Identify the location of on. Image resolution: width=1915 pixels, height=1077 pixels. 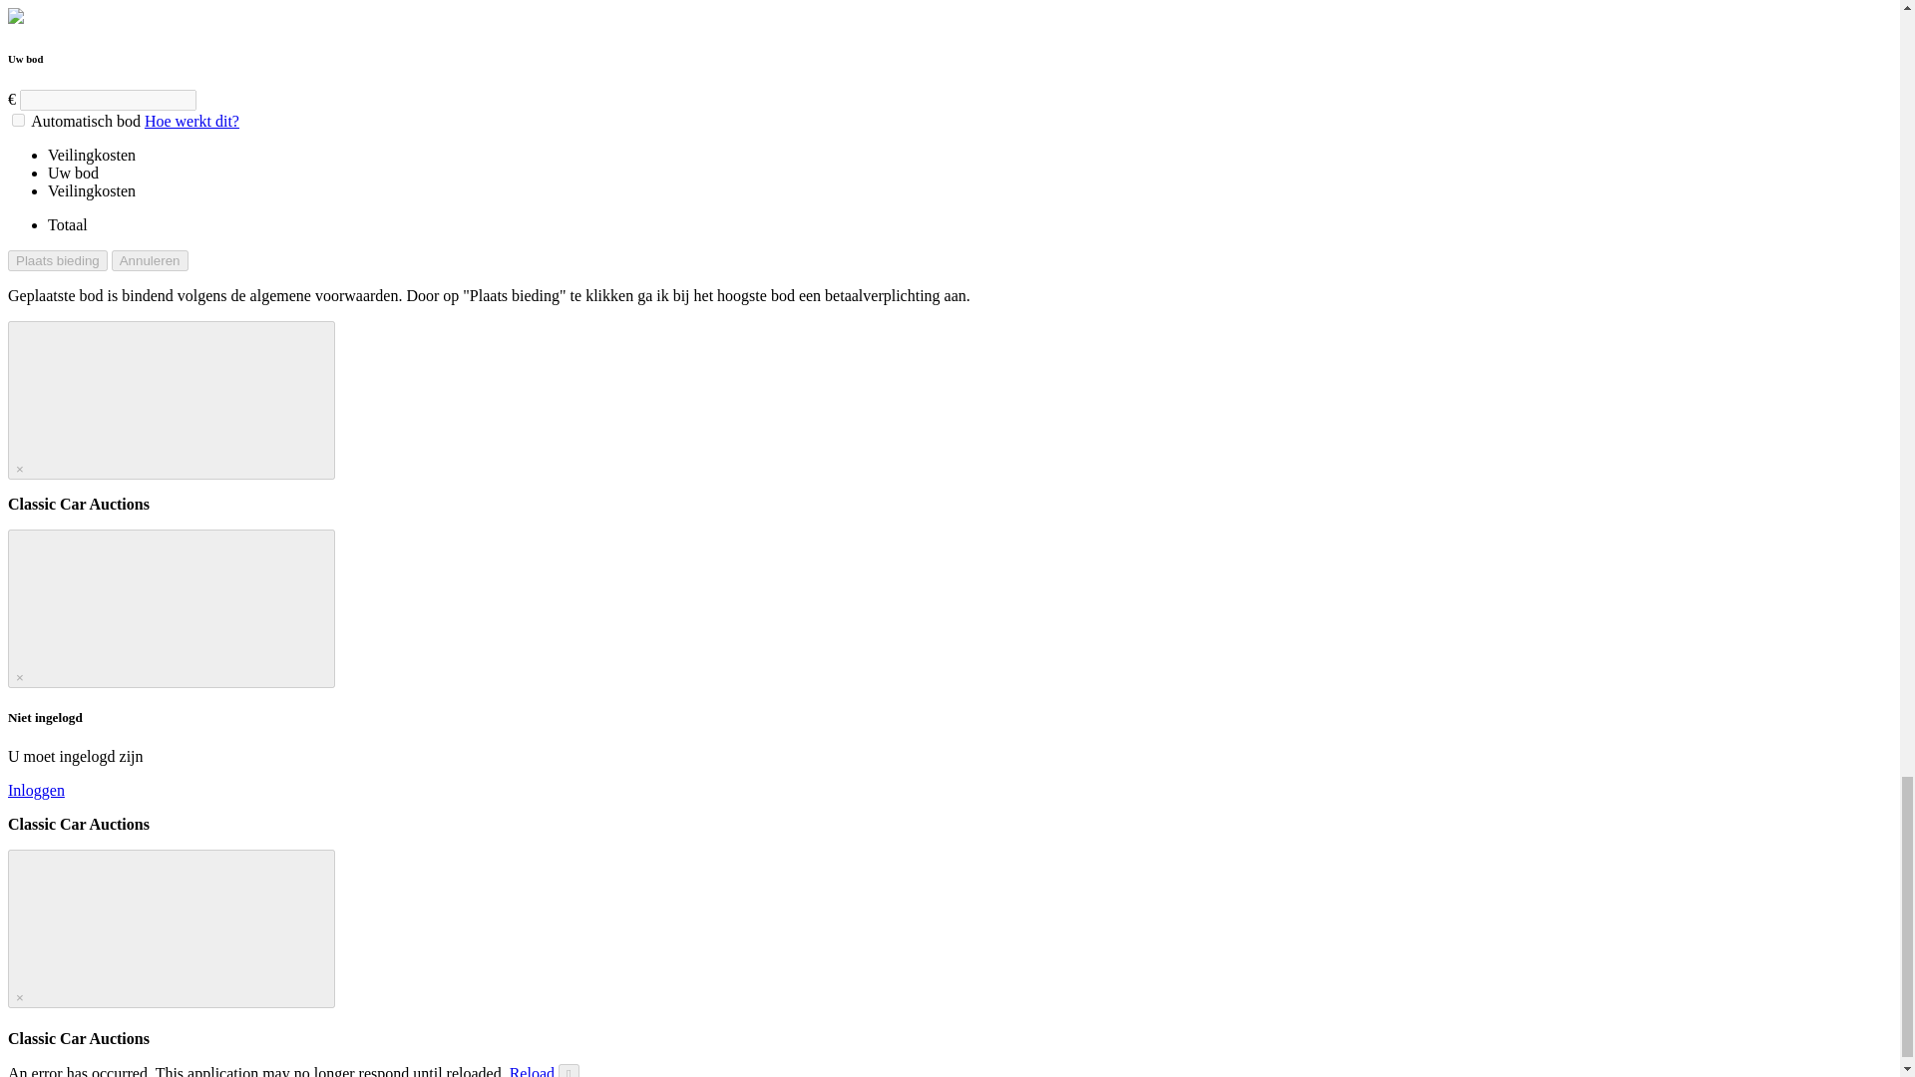
(18, 120).